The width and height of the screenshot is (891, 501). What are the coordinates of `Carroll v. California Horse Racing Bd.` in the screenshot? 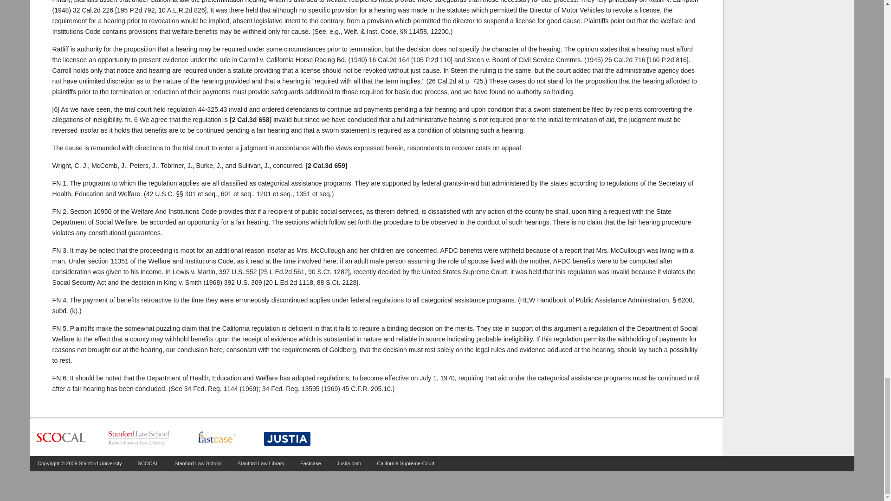 It's located at (389, 59).